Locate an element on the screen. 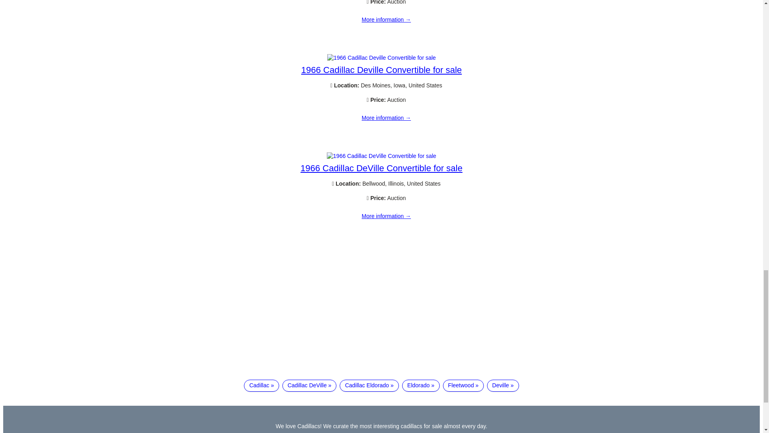 The image size is (769, 433). Cadillac Eldorado is located at coordinates (369, 386).